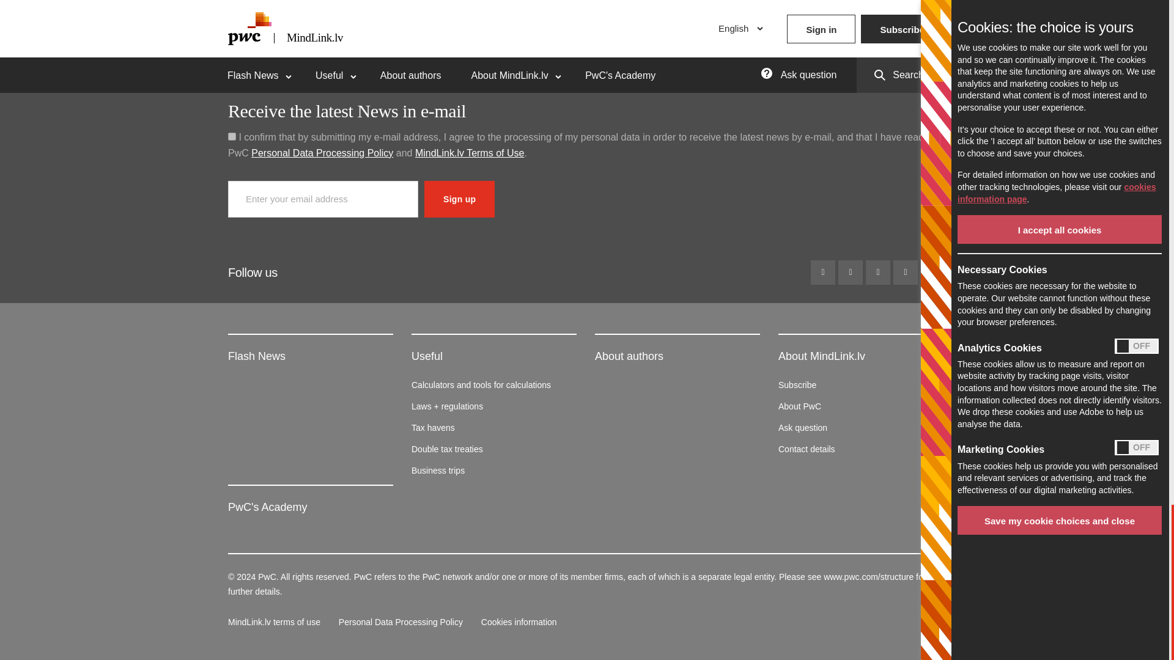  I want to click on Sign up, so click(459, 199).